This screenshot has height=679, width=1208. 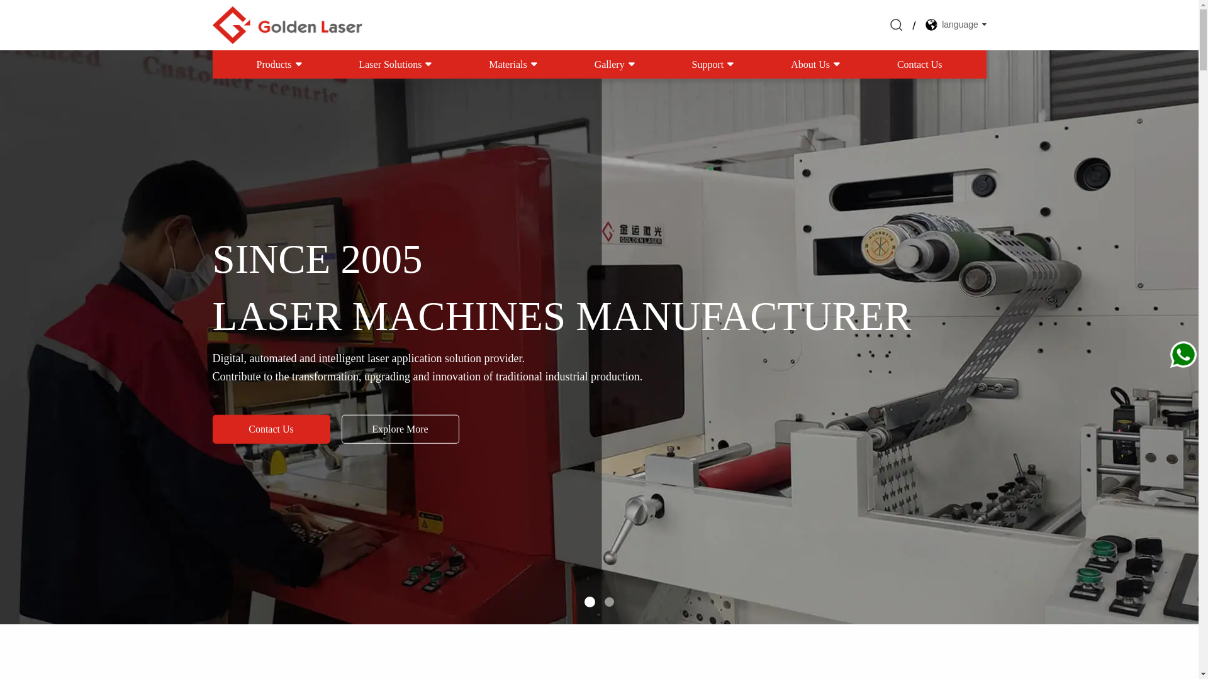 I want to click on Explore More, so click(x=400, y=429).